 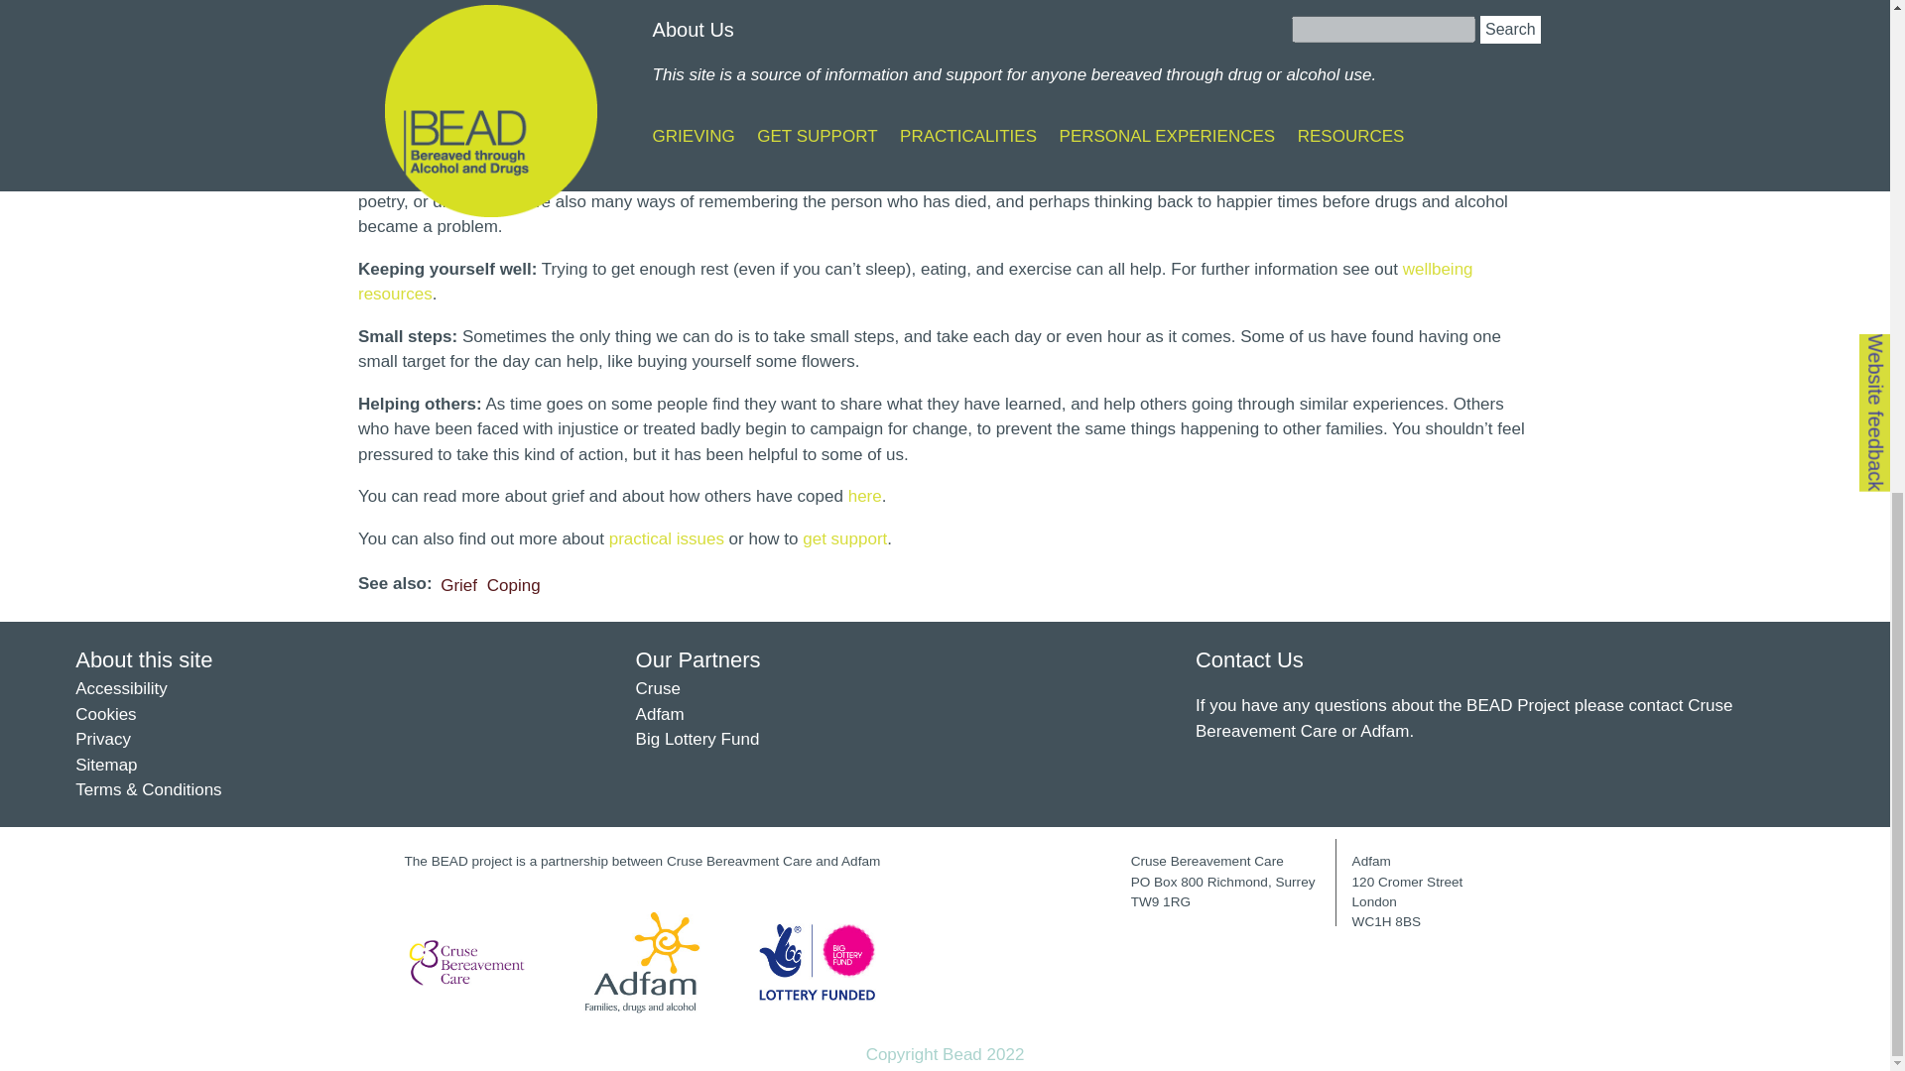 What do you see at coordinates (1464, 718) in the screenshot?
I see `Cruse Bereavement Care` at bounding box center [1464, 718].